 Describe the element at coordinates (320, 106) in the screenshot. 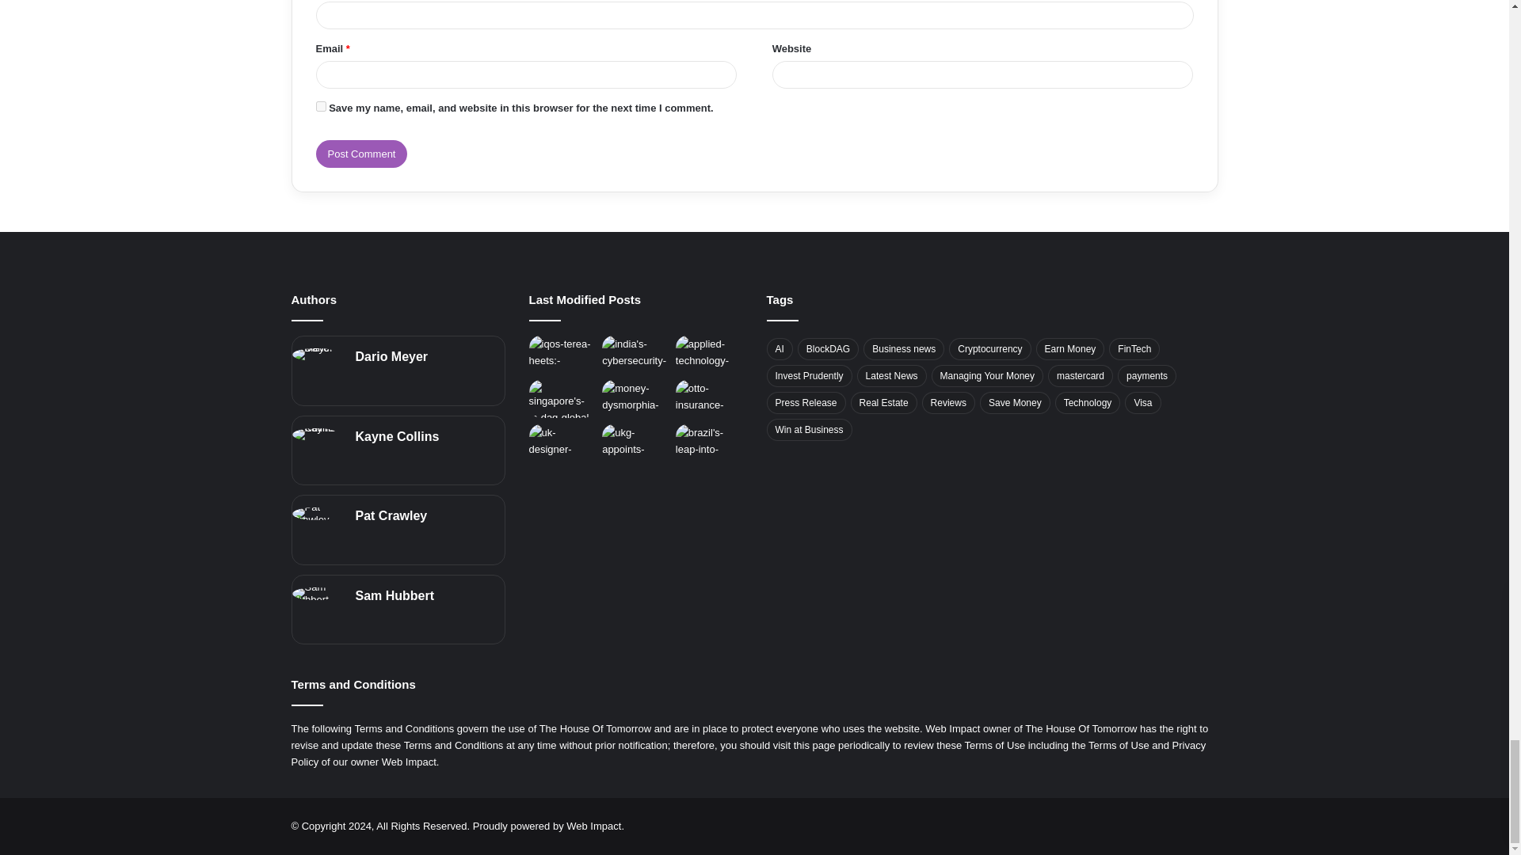

I see `yes` at that location.